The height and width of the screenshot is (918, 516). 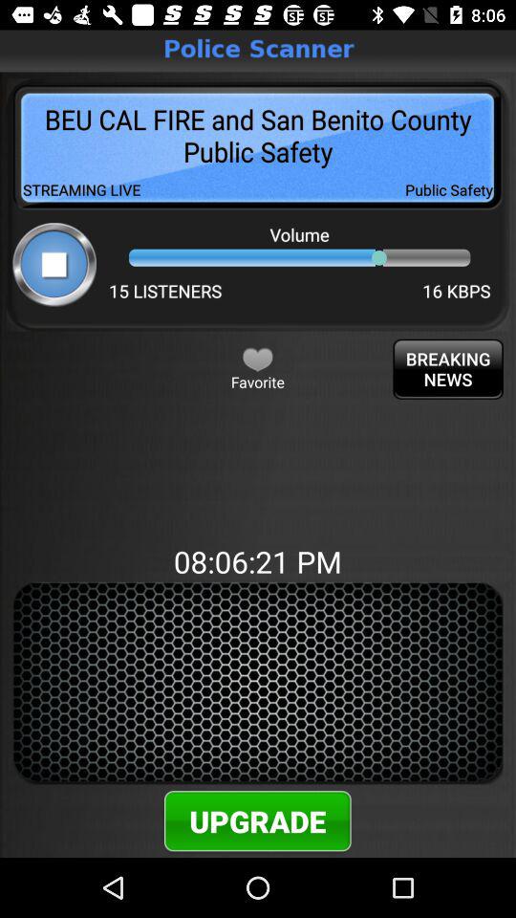 What do you see at coordinates (447, 369) in the screenshot?
I see `tap the icon next to the favorite icon` at bounding box center [447, 369].